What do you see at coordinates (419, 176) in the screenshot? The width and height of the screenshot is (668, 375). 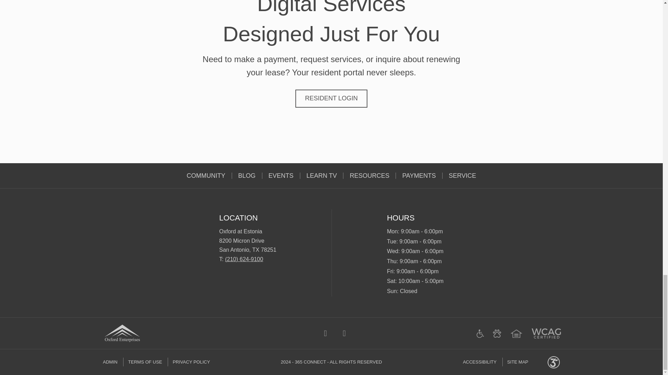 I see `PAYMENTS` at bounding box center [419, 176].